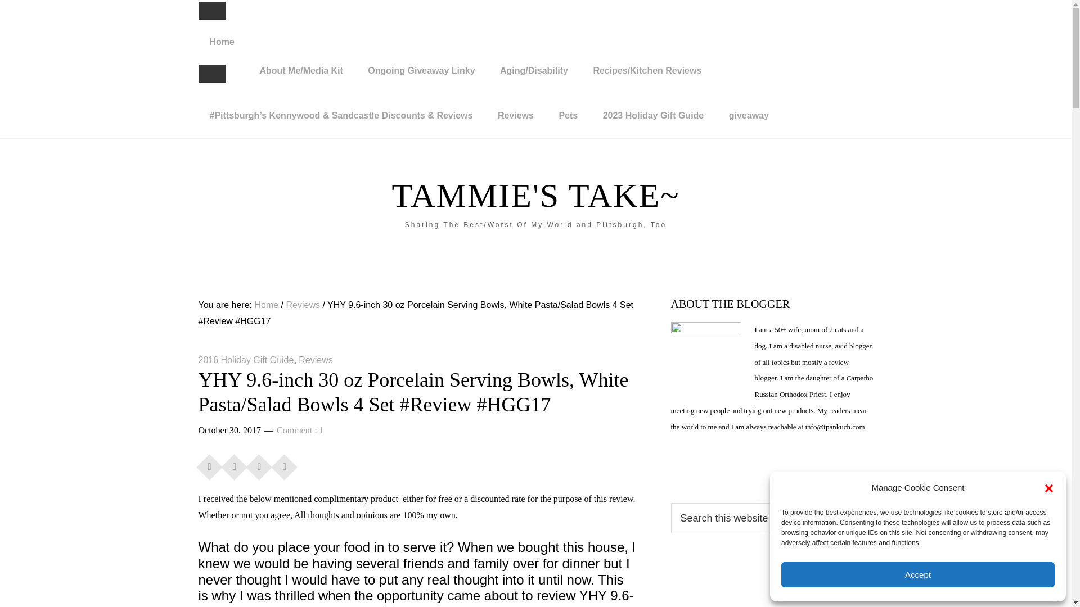 The image size is (1080, 607). Describe the element at coordinates (245, 360) in the screenshot. I see `2016 Holiday Gift Guide` at that location.